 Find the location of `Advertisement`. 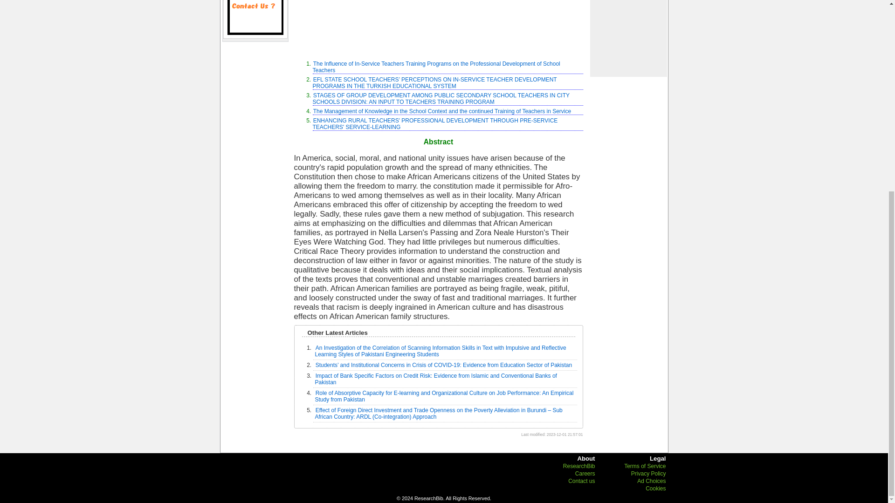

Advertisement is located at coordinates (438, 26).